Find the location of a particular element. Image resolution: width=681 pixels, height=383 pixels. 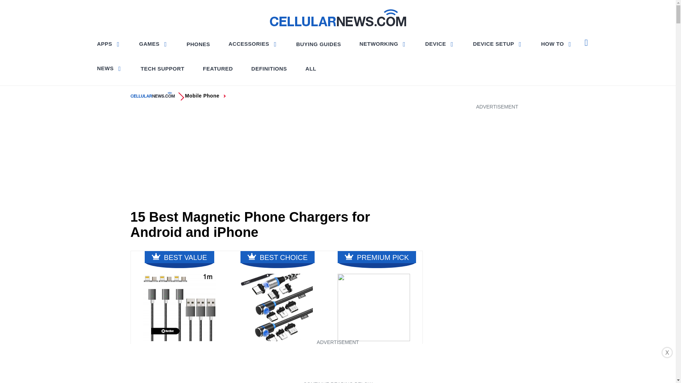

Advertisement is located at coordinates (337, 362).